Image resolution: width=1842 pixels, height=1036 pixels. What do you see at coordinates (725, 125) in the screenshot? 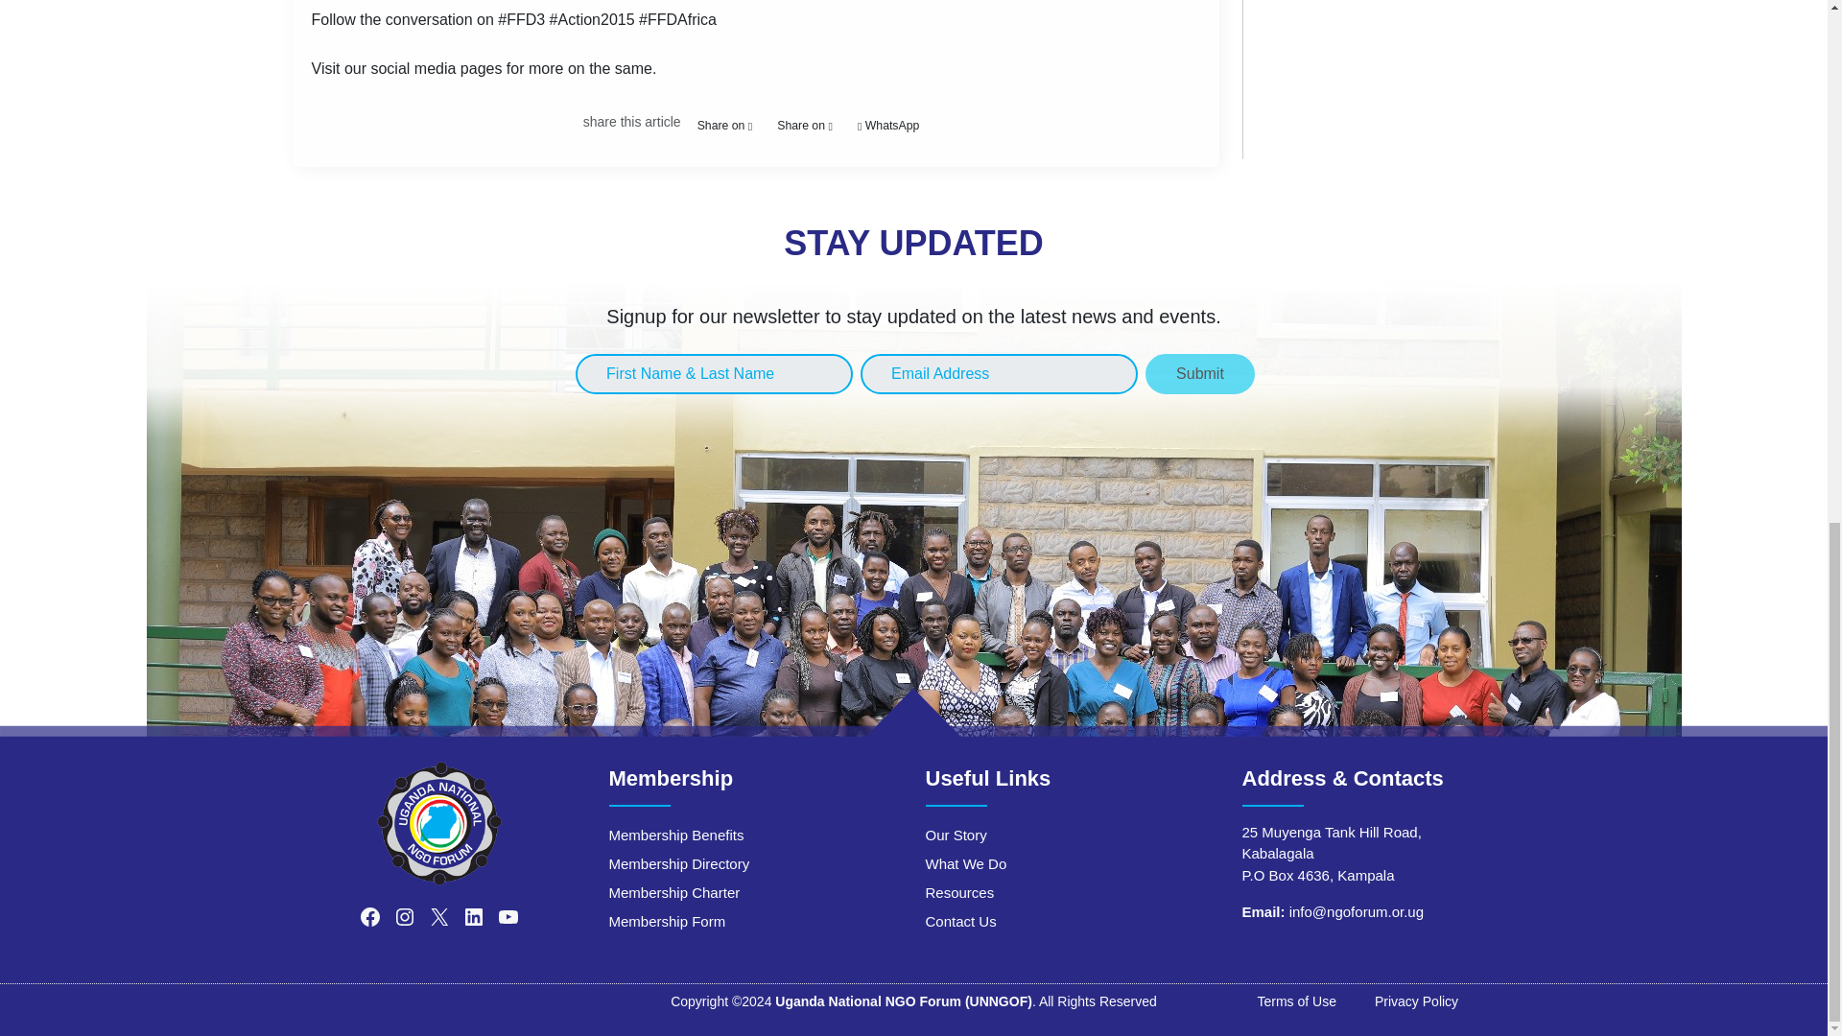
I see `Facebook` at bounding box center [725, 125].